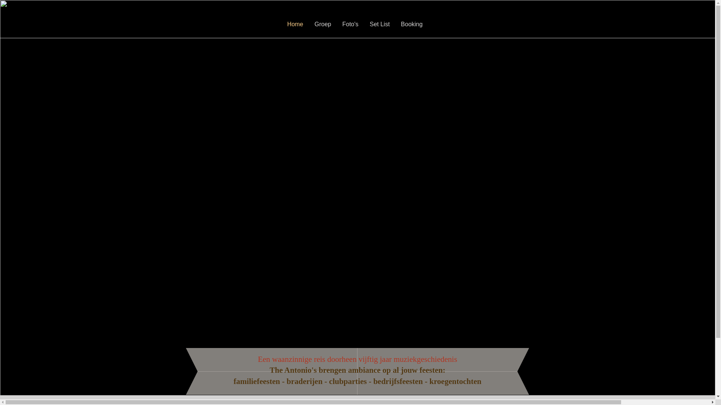 The image size is (721, 405). I want to click on Home, so click(295, 24).